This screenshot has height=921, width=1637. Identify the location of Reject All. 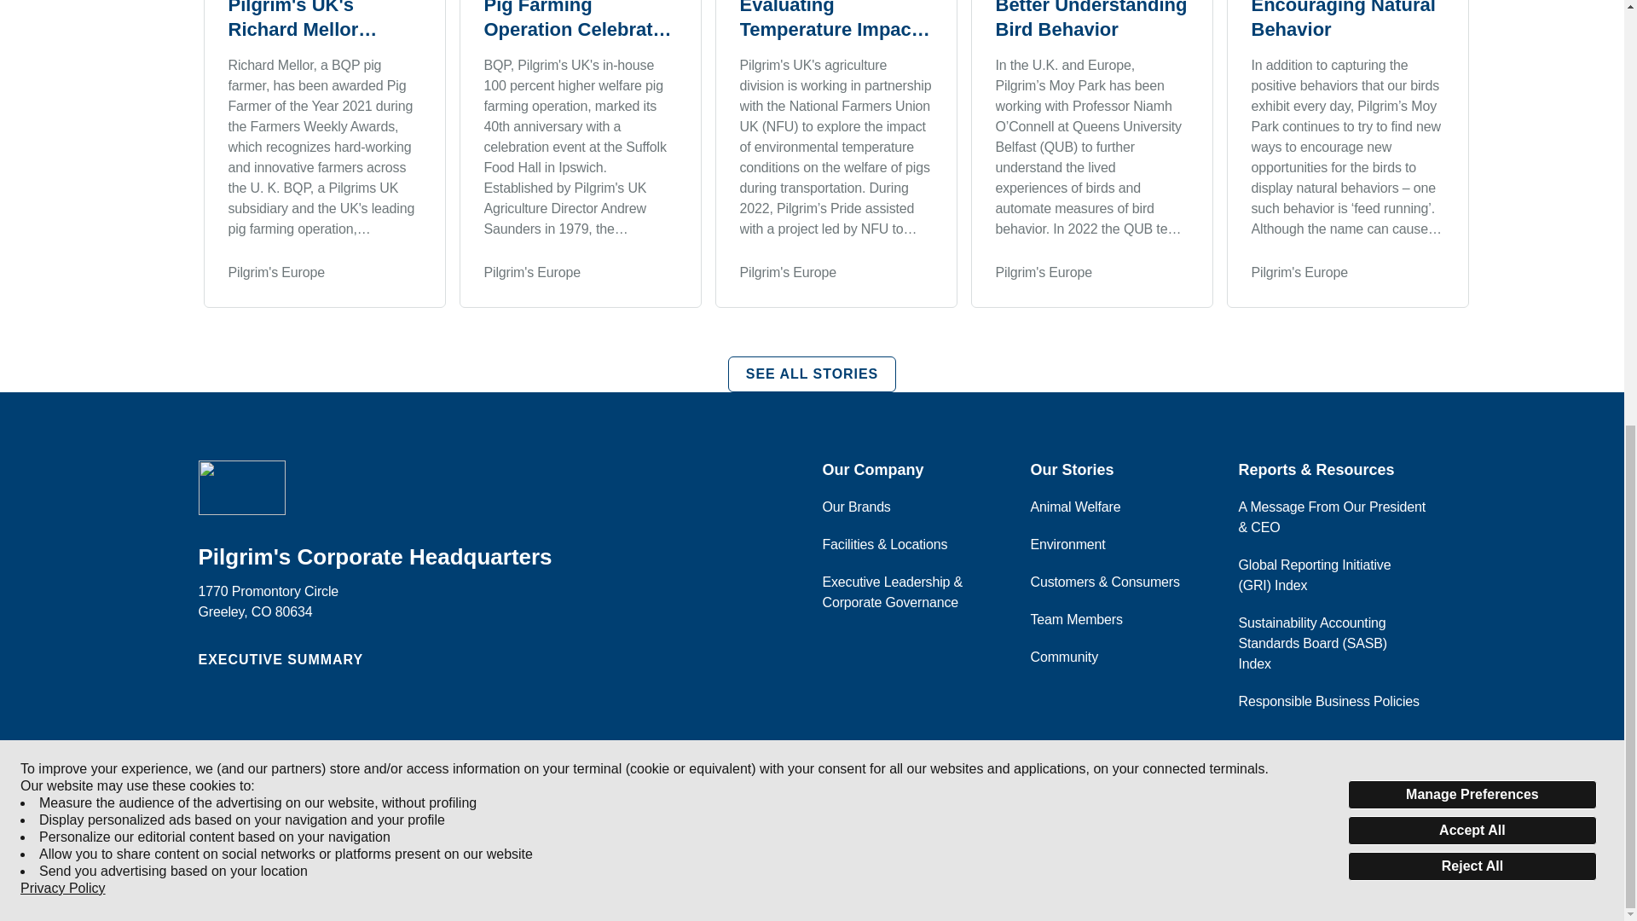
(1472, 80).